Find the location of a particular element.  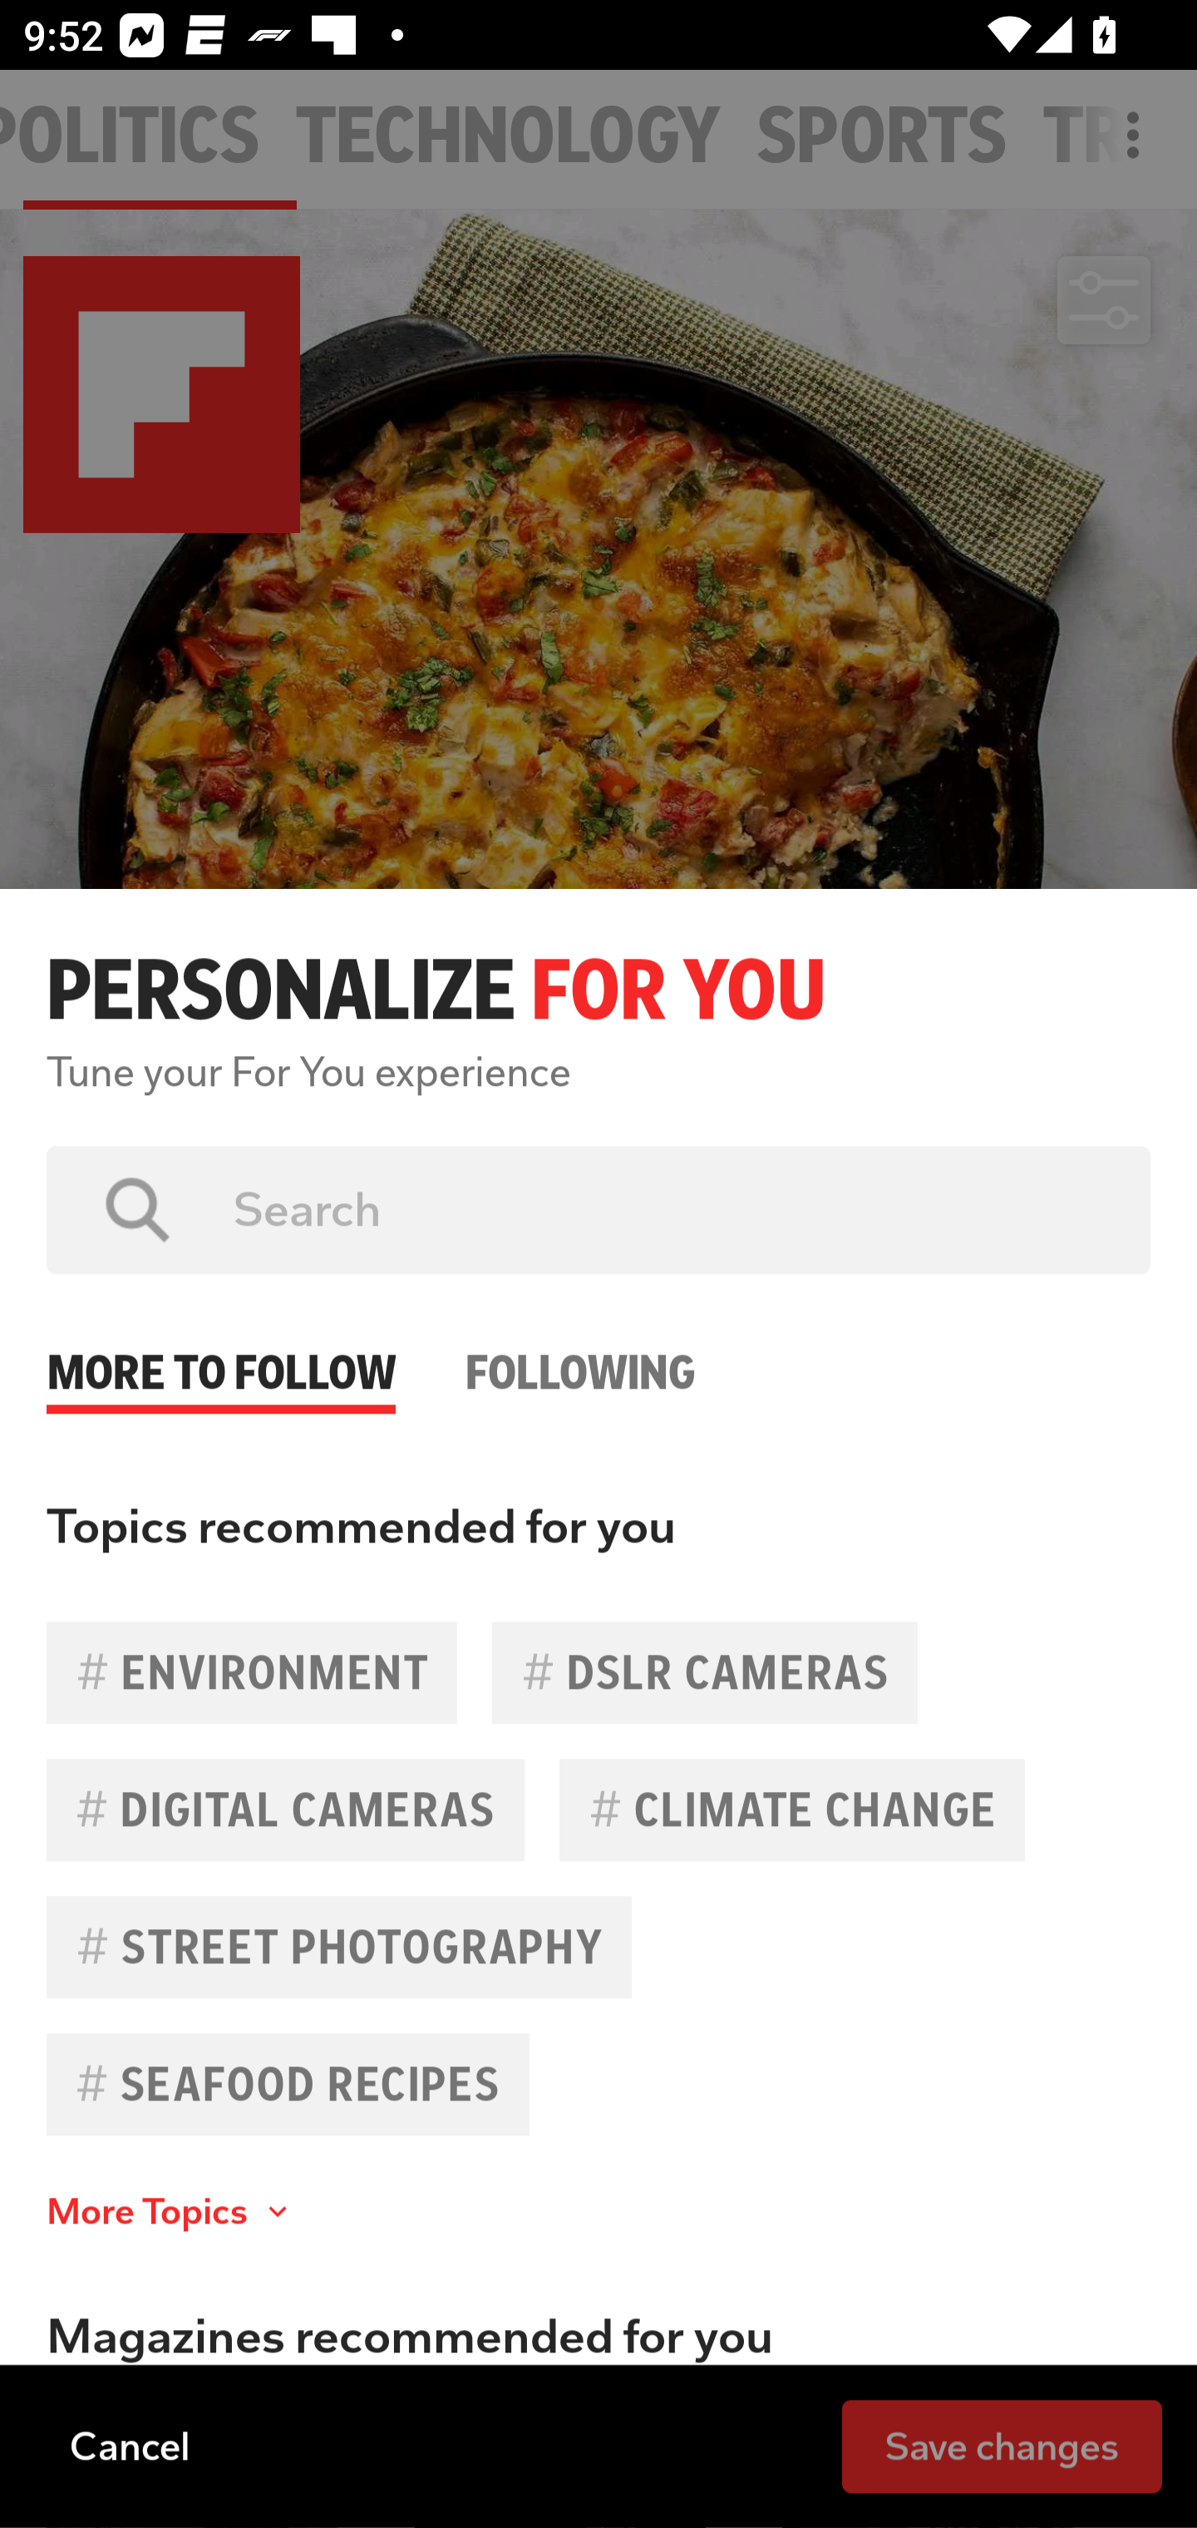

# CLIMATE CHANGE is located at coordinates (791, 1810).